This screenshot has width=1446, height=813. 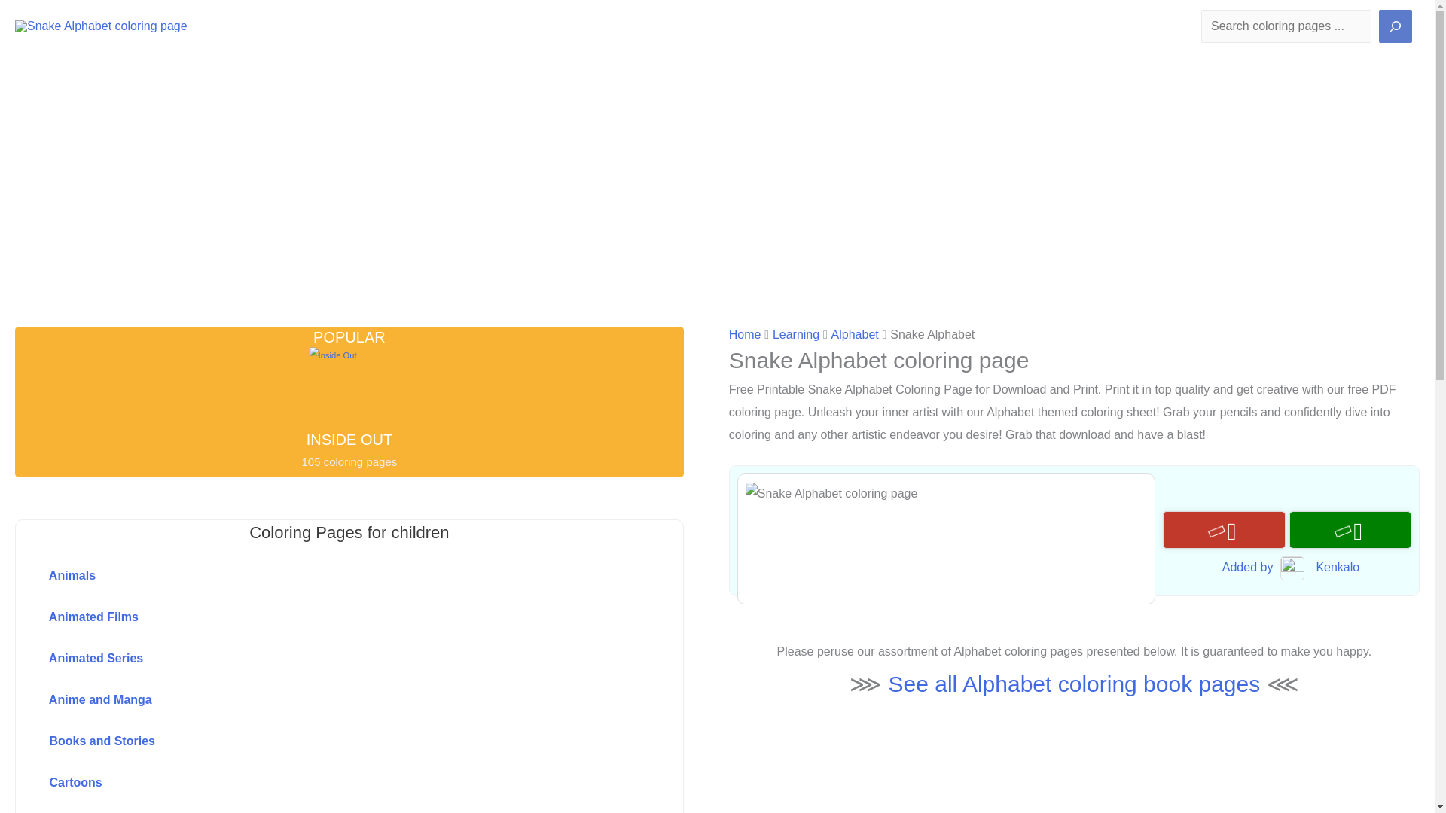 What do you see at coordinates (316, 618) in the screenshot?
I see `Animated Films` at bounding box center [316, 618].